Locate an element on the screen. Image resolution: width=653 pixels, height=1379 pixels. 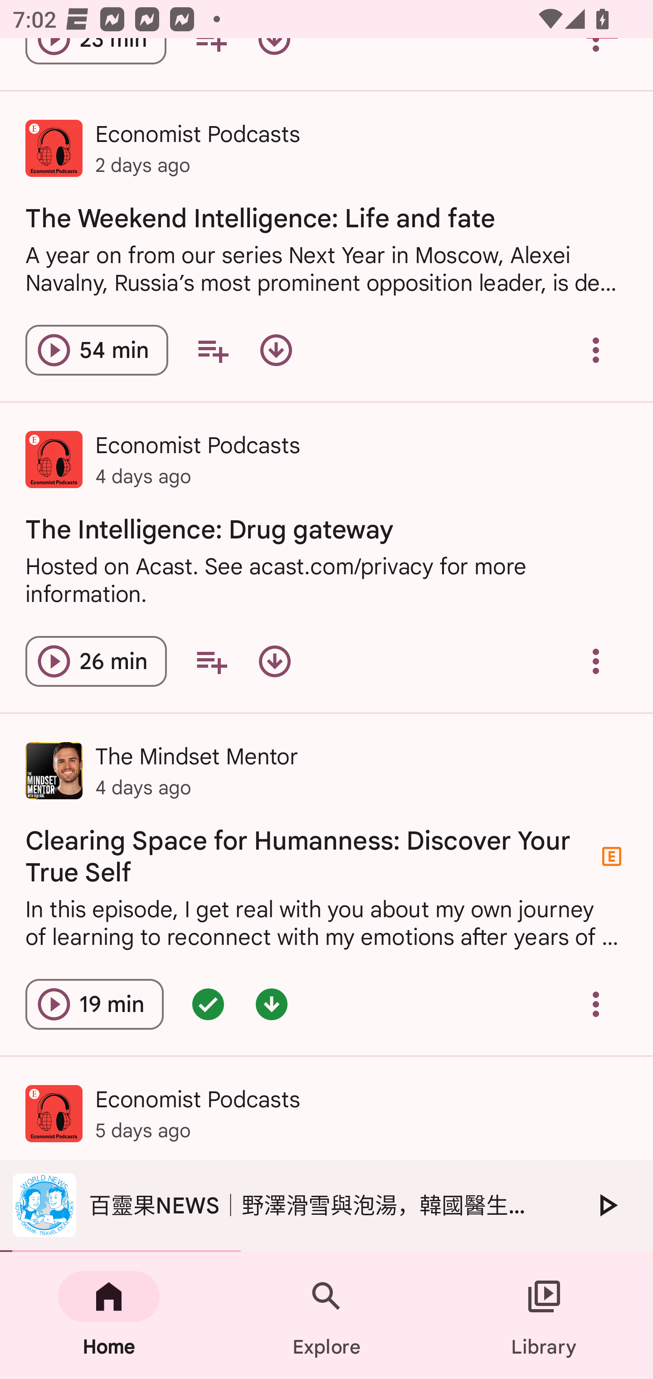
Add to your queue is located at coordinates (212, 350).